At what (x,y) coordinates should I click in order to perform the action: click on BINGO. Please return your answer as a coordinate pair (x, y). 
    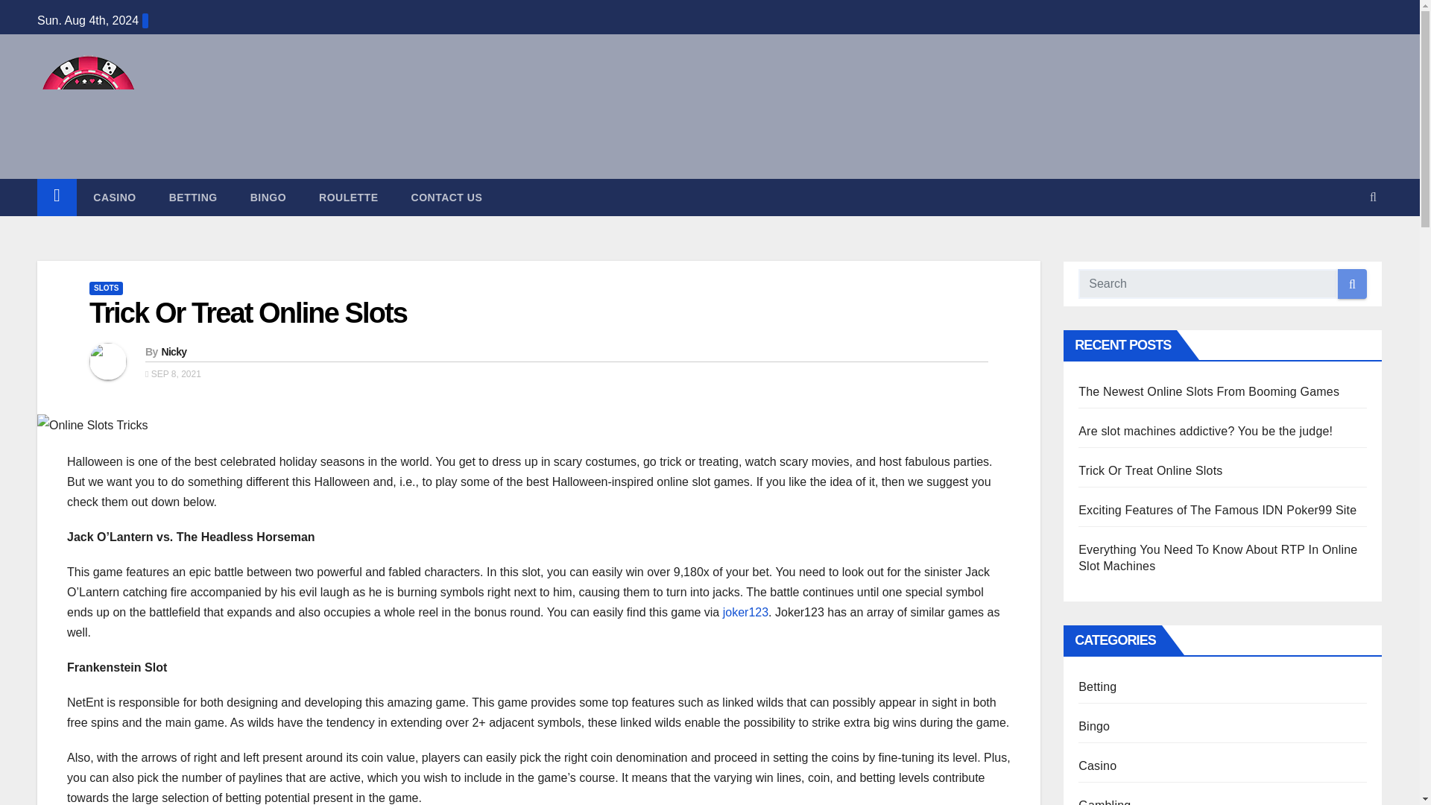
    Looking at the image, I should click on (268, 197).